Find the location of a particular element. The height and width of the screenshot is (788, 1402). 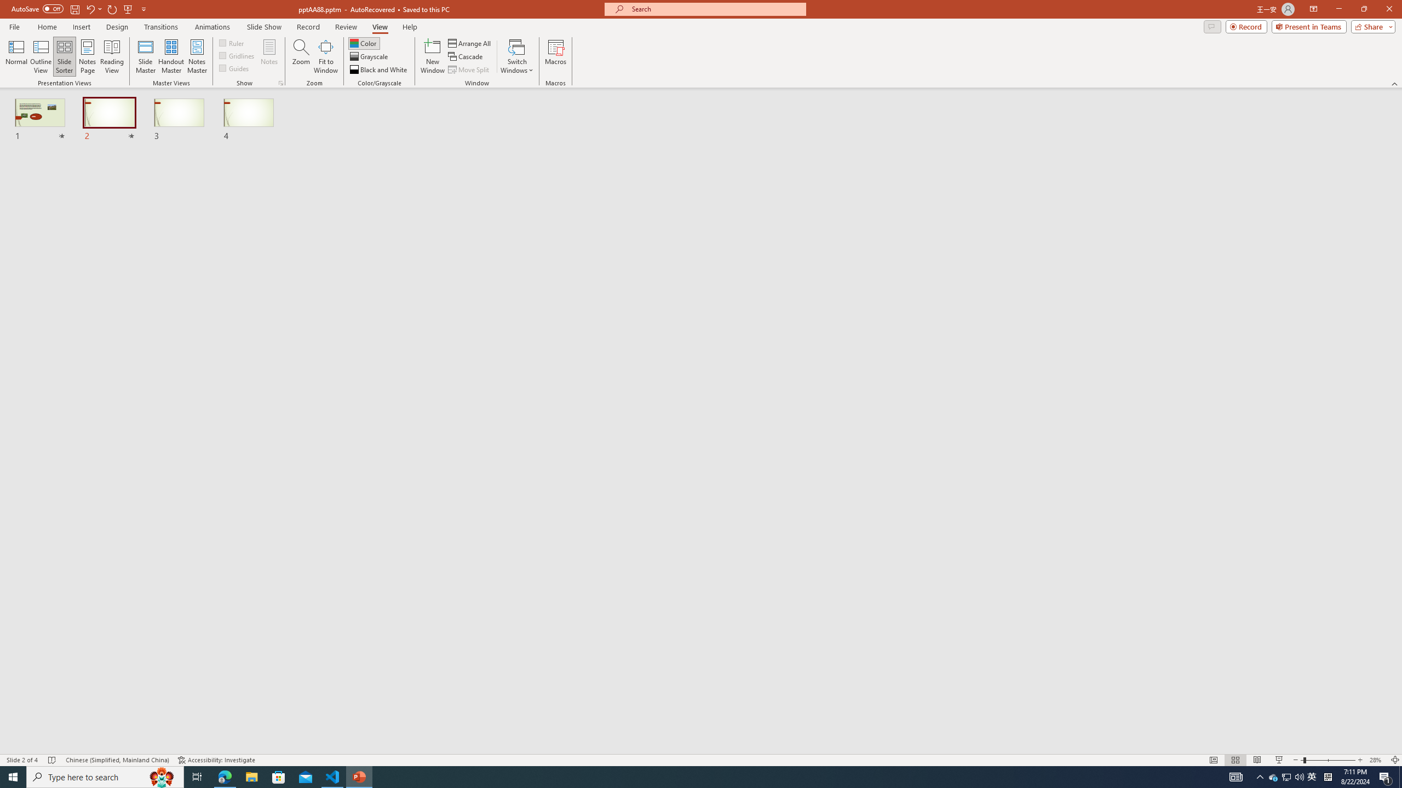

Move Split is located at coordinates (470, 70).